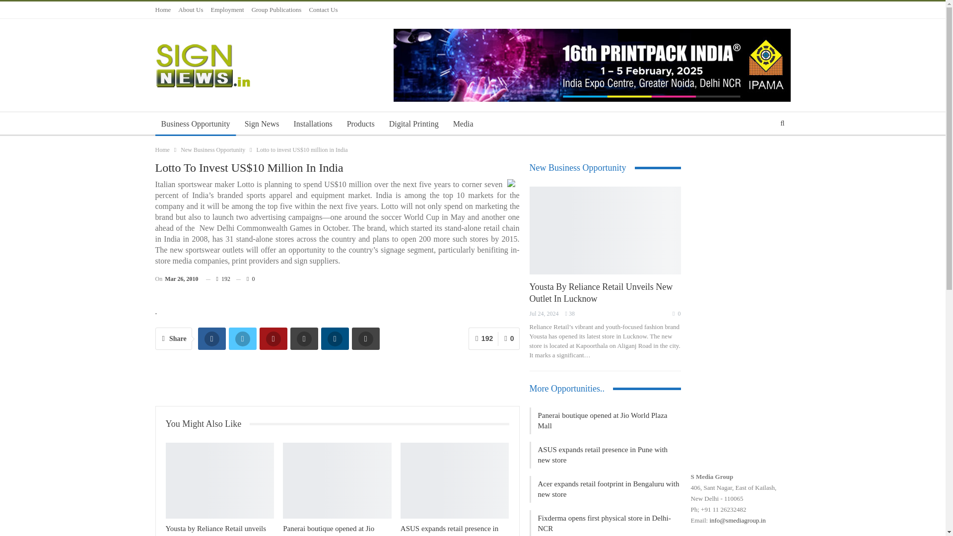 The image size is (953, 536). Describe the element at coordinates (463, 124) in the screenshot. I see `Media` at that location.